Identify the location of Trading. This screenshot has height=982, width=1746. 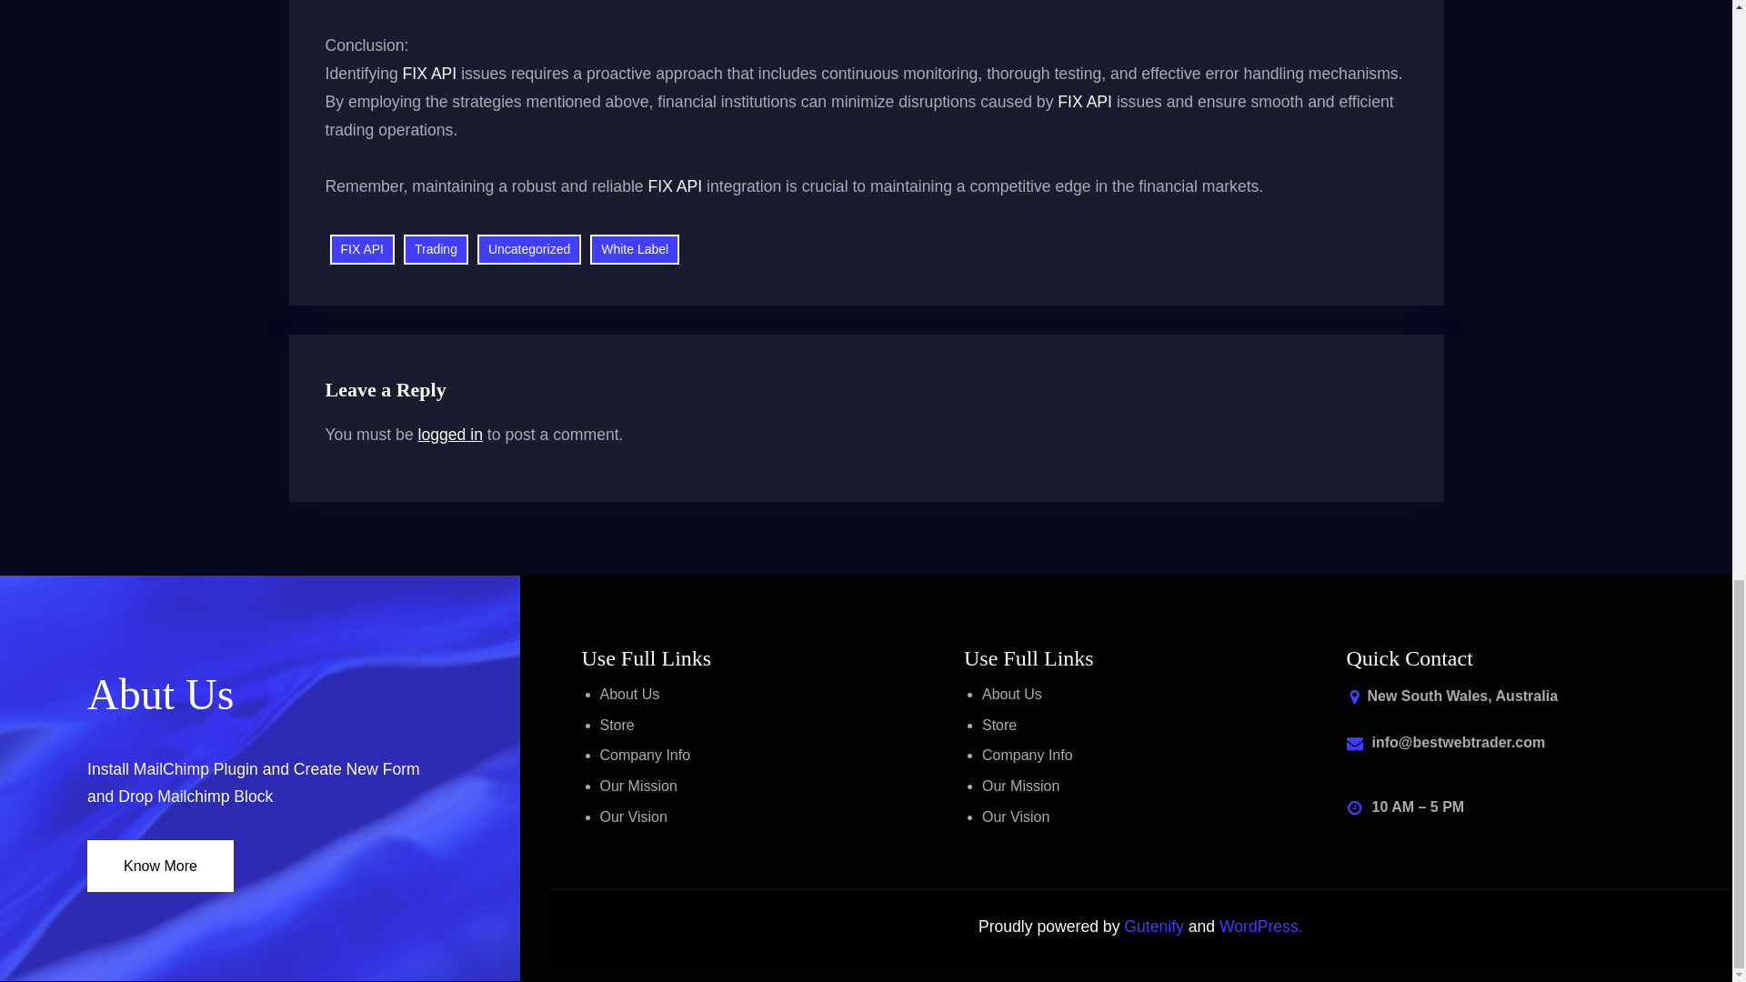
(435, 249).